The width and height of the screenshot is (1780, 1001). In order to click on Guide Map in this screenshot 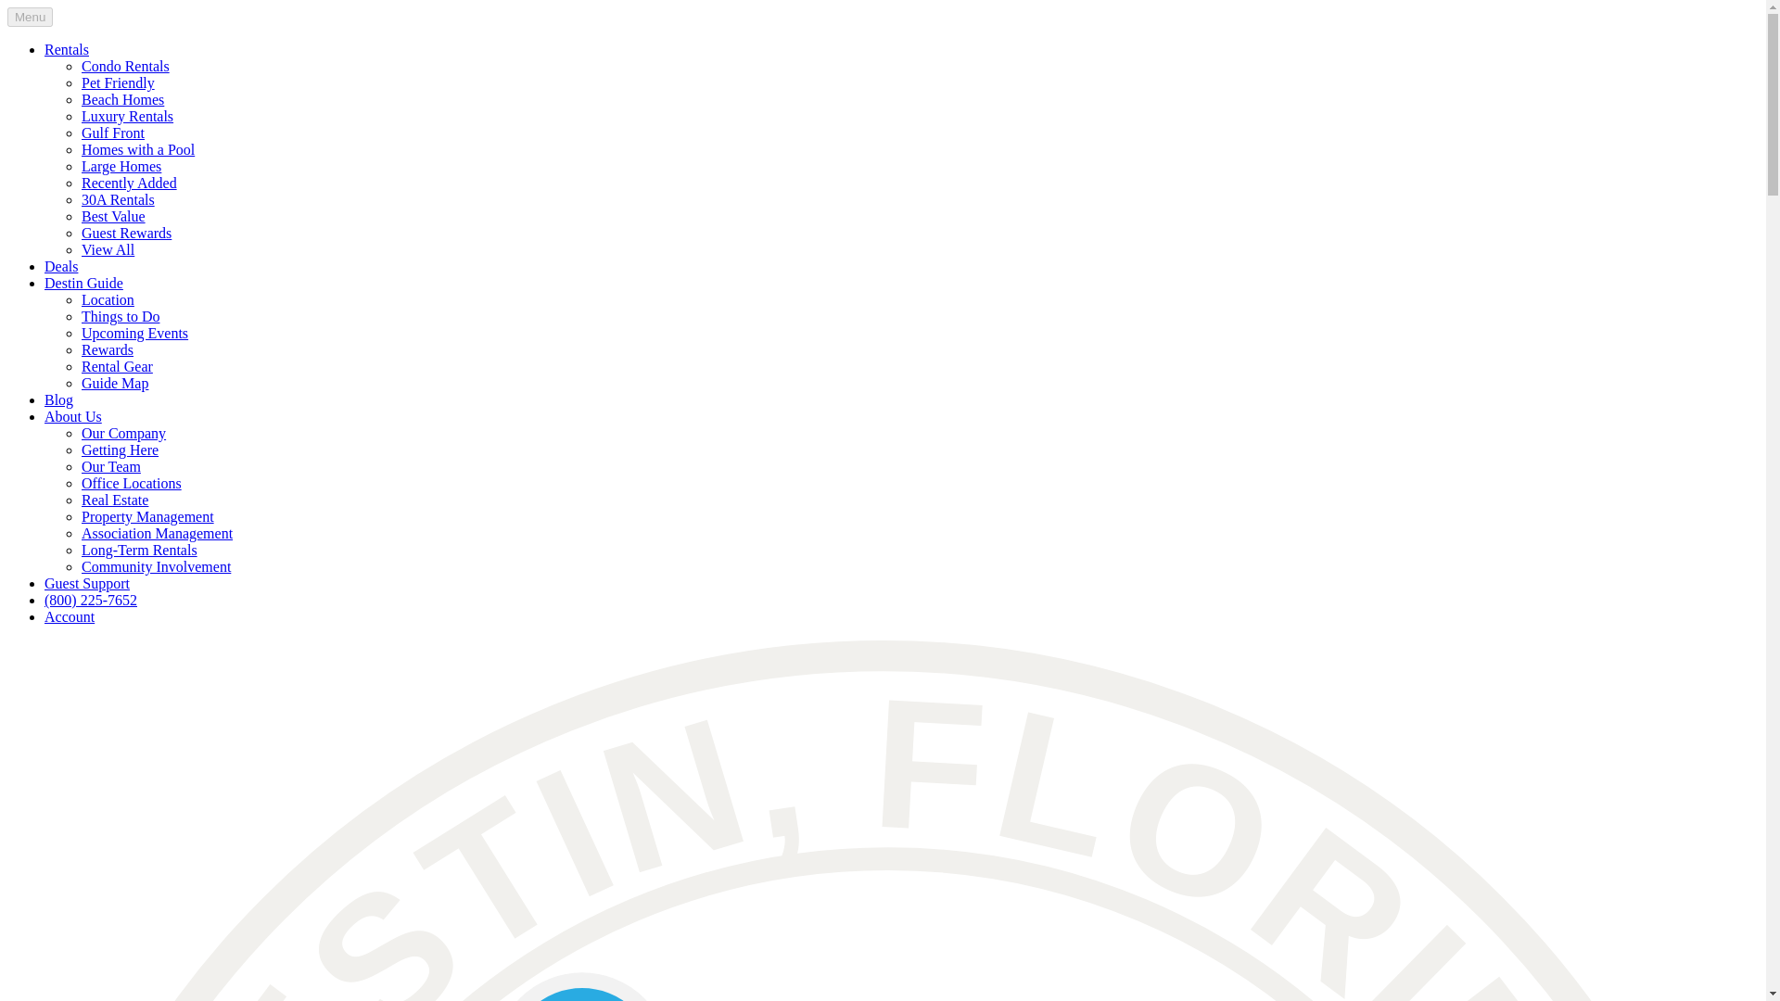, I will do `click(115, 384)`.